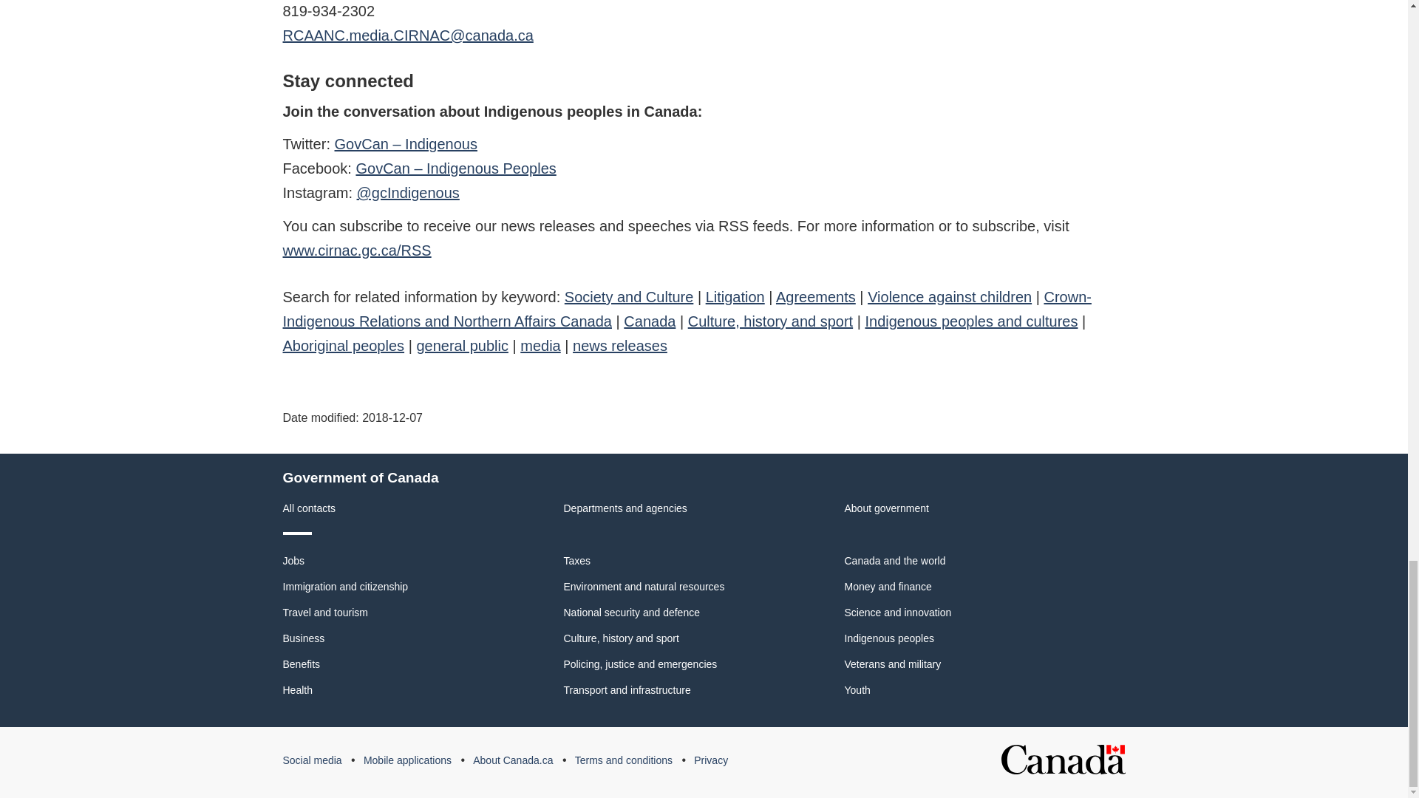  I want to click on Indigenous peoples and cultures, so click(970, 321).